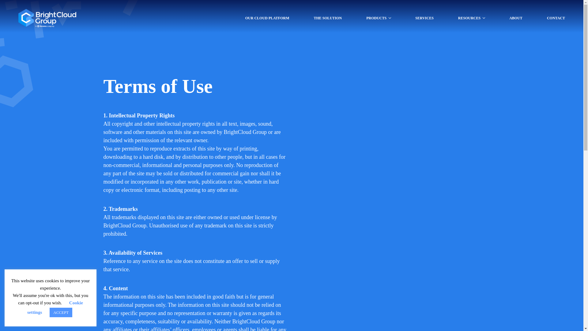  Describe the element at coordinates (267, 18) in the screenshot. I see `Our Cloud Platform` at that location.